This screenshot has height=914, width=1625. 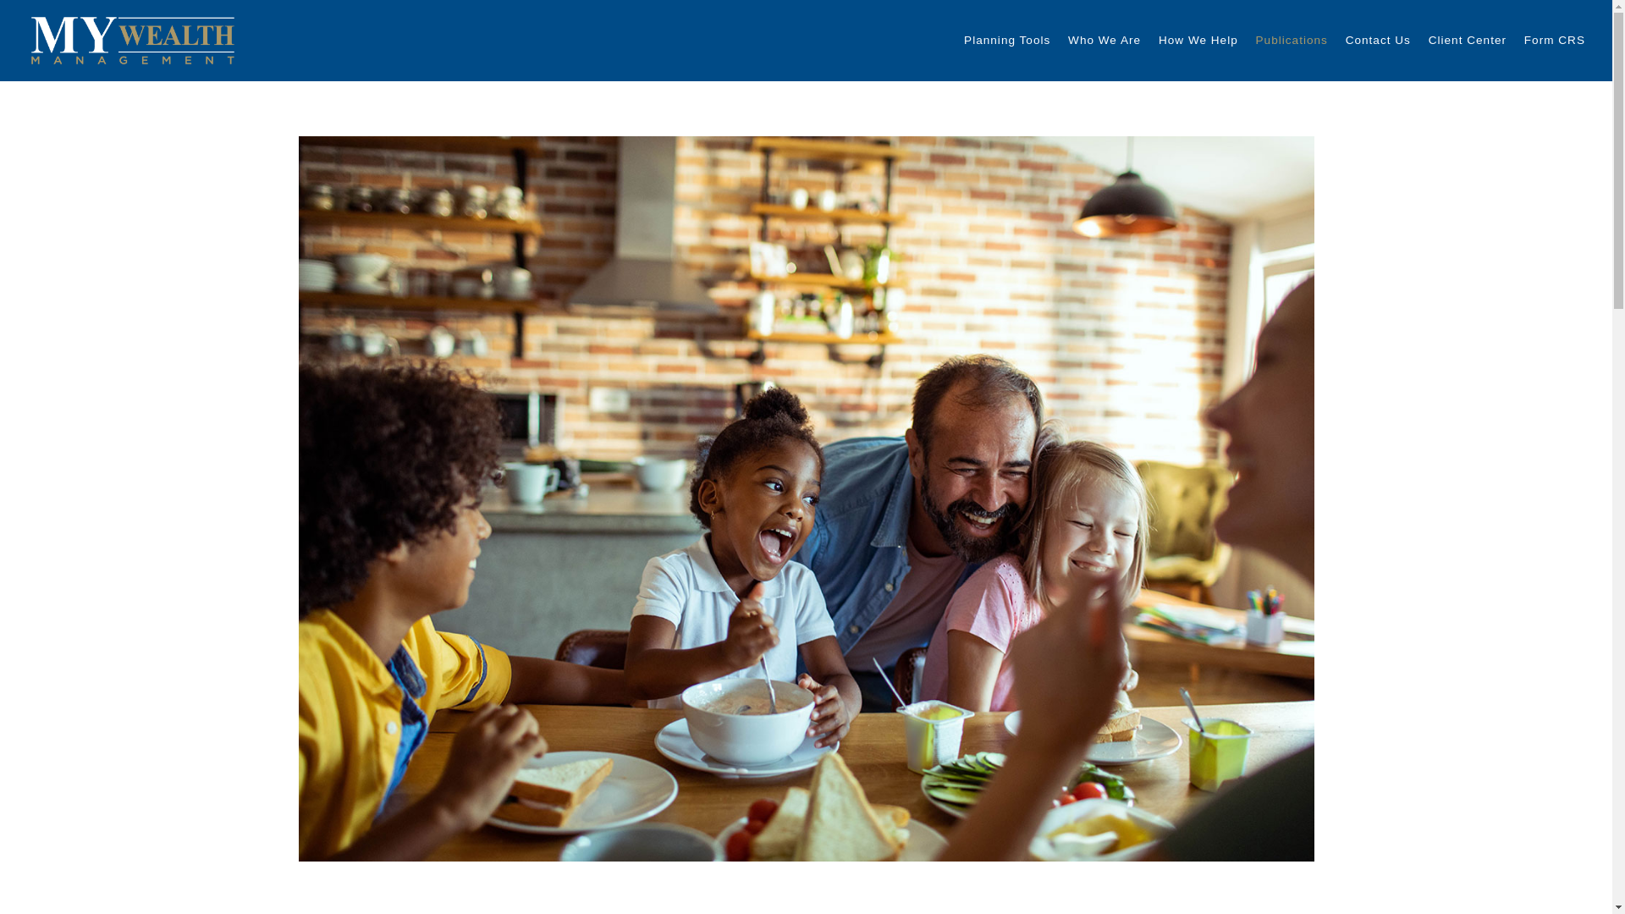 What do you see at coordinates (1467, 41) in the screenshot?
I see `Client Center` at bounding box center [1467, 41].